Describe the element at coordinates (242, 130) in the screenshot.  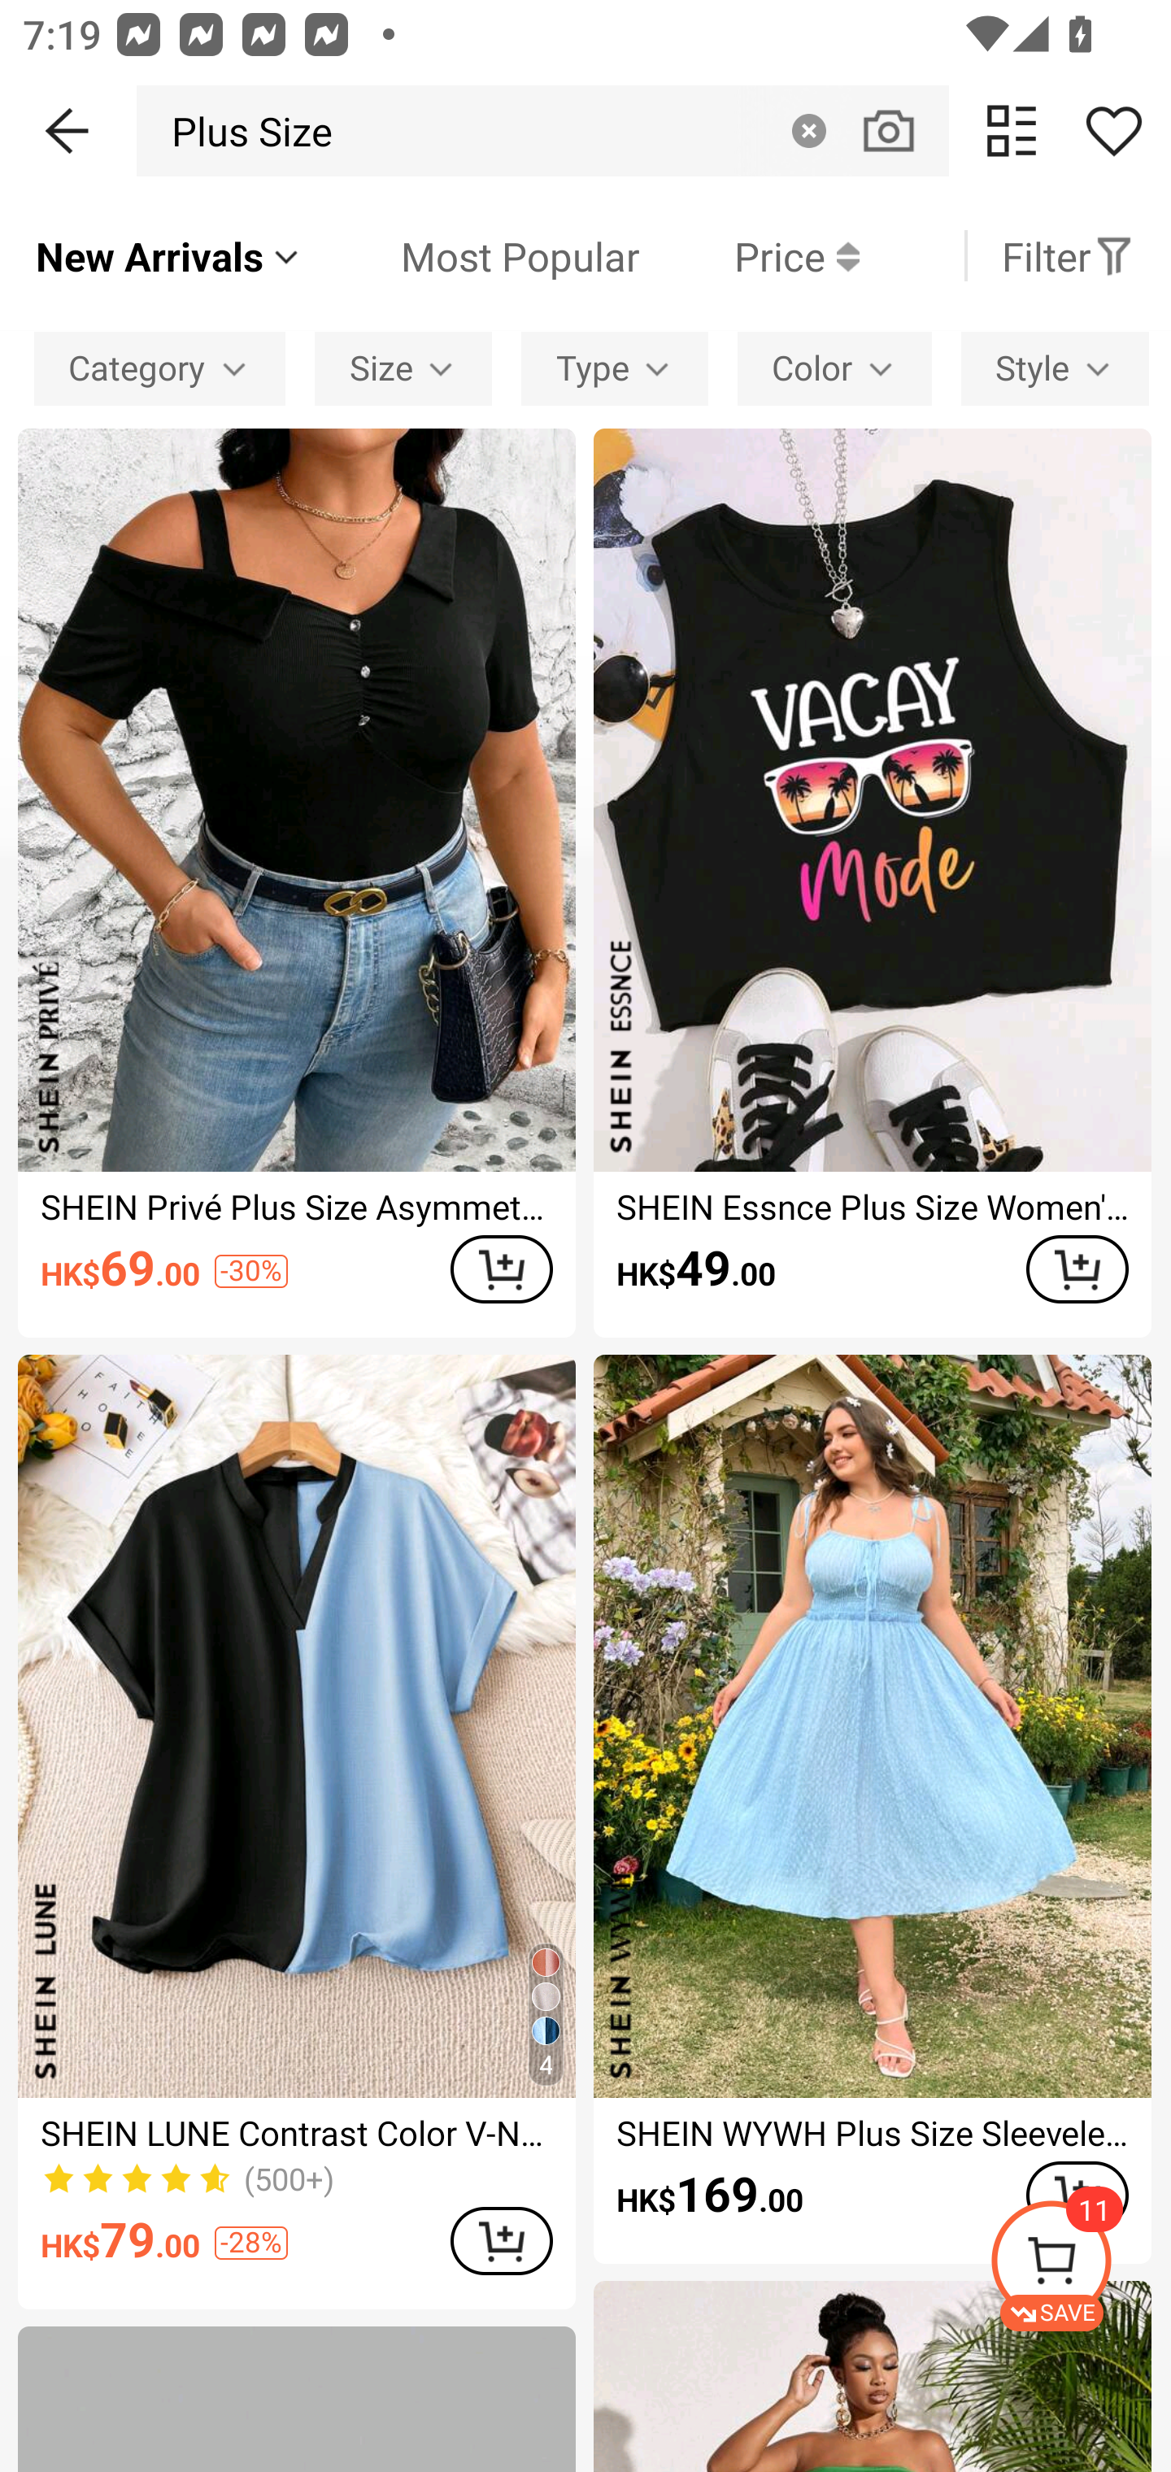
I see `Plus Size` at that location.